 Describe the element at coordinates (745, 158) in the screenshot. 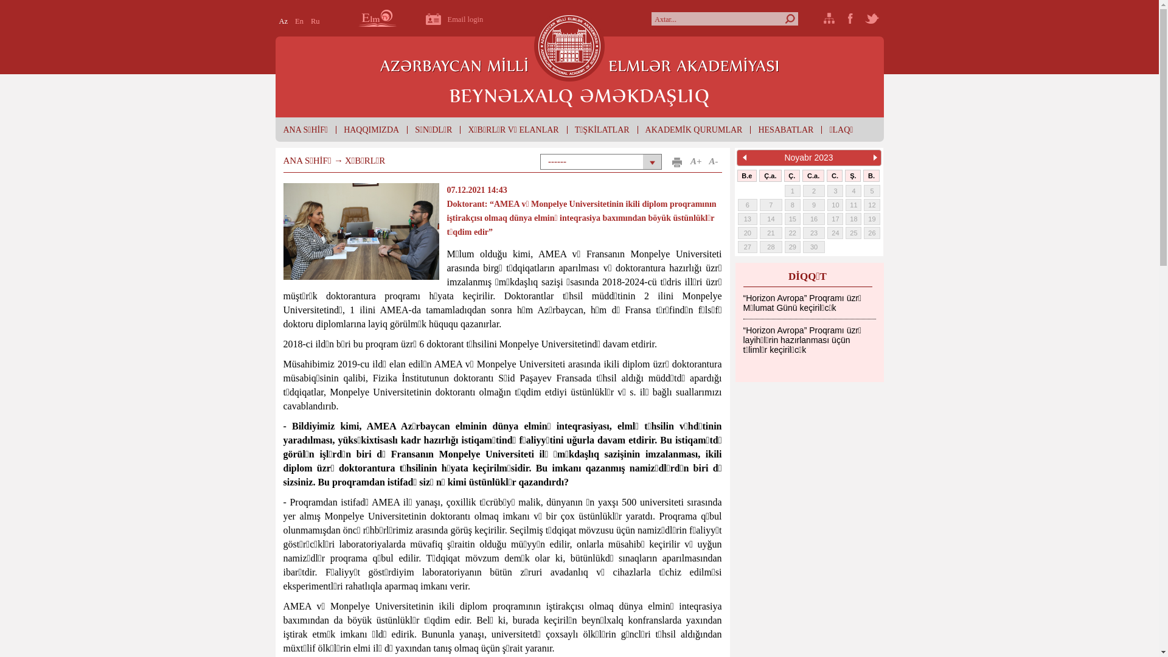

I see `Prev` at that location.